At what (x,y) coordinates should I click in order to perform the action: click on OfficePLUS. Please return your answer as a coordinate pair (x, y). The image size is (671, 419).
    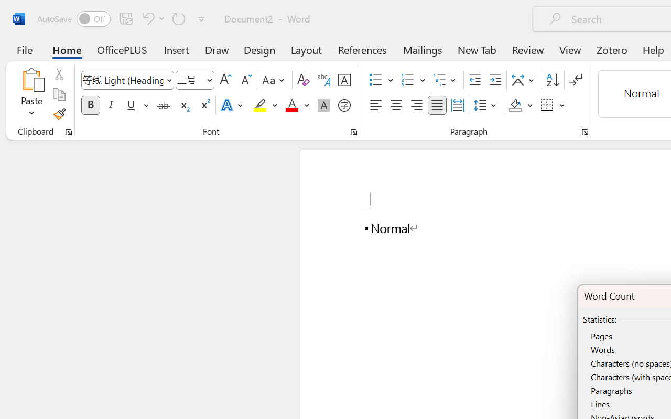
    Looking at the image, I should click on (122, 49).